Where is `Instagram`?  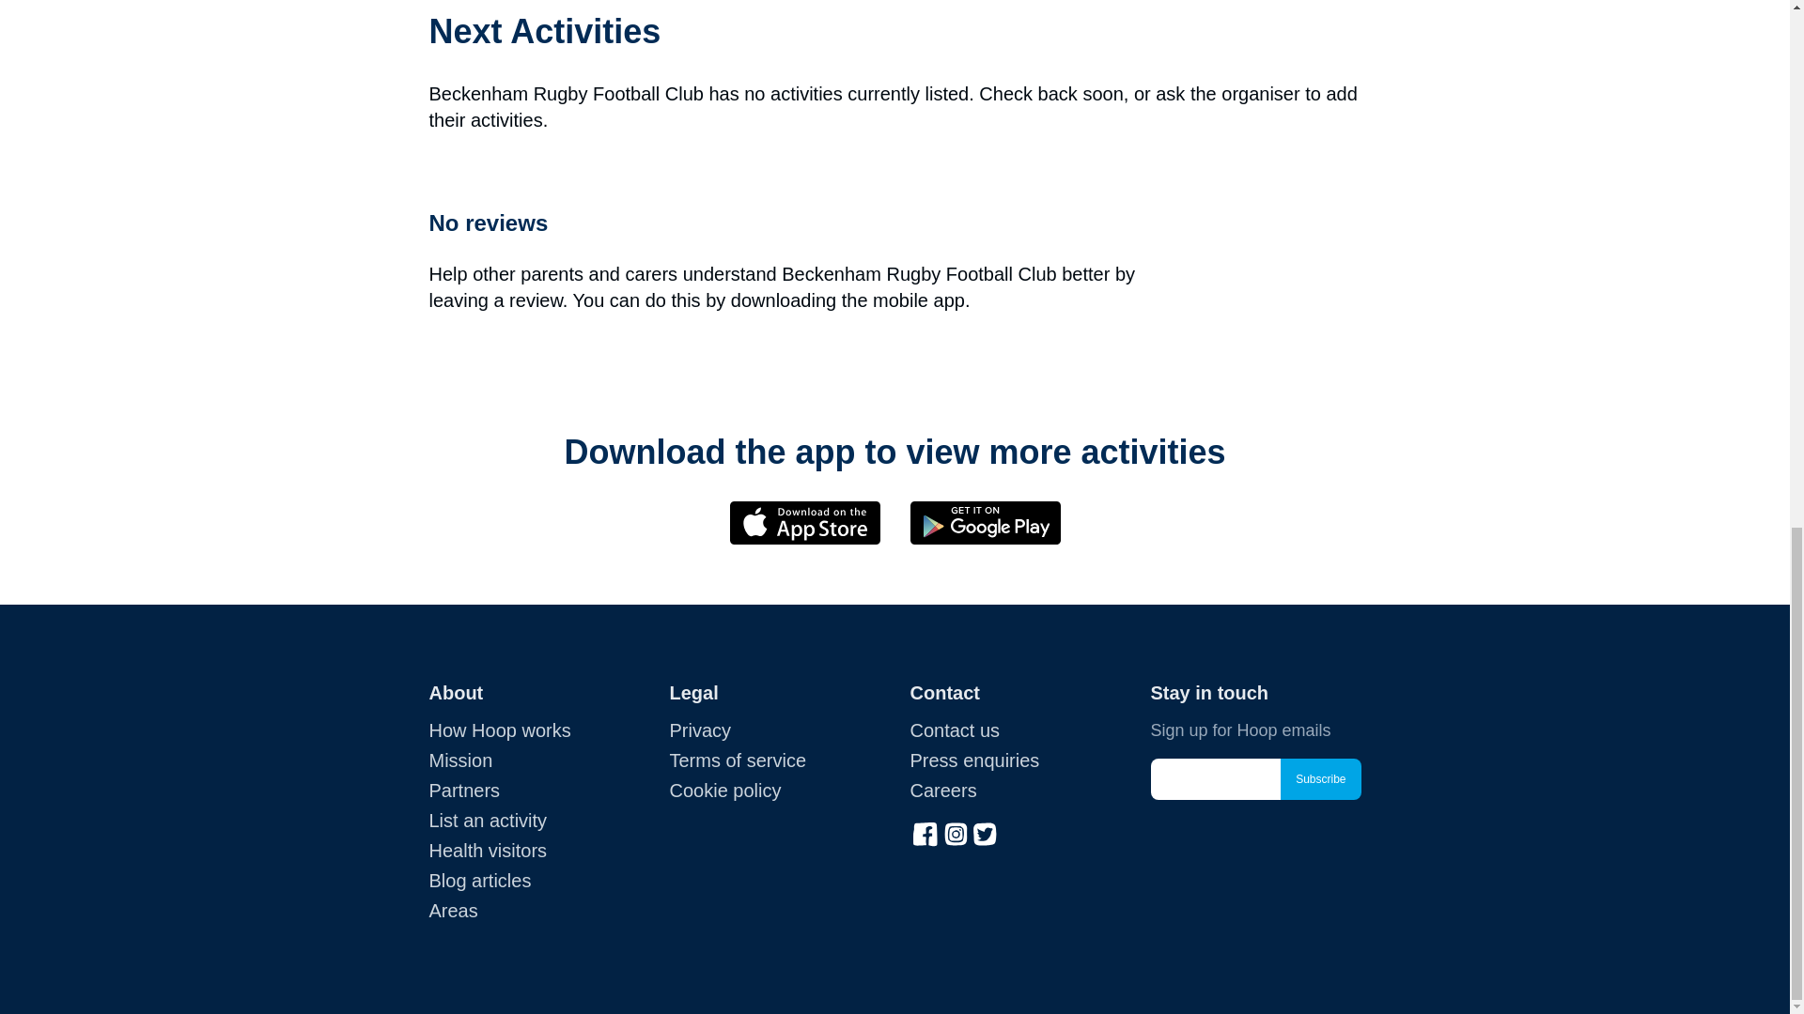
Instagram is located at coordinates (955, 832).